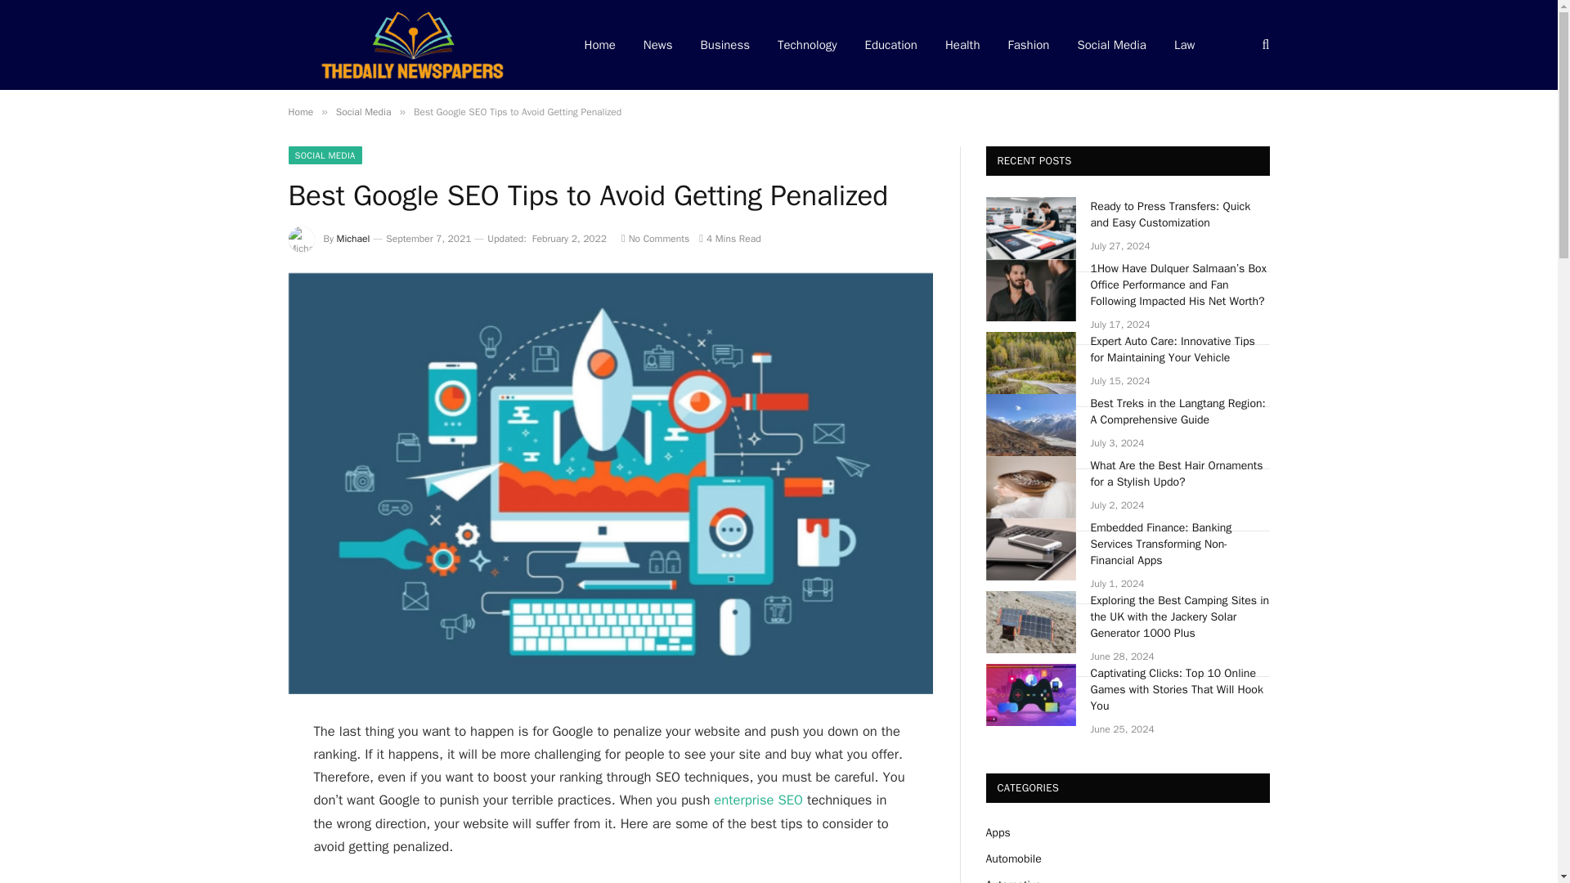 The width and height of the screenshot is (1570, 883). What do you see at coordinates (353, 239) in the screenshot?
I see `Michael` at bounding box center [353, 239].